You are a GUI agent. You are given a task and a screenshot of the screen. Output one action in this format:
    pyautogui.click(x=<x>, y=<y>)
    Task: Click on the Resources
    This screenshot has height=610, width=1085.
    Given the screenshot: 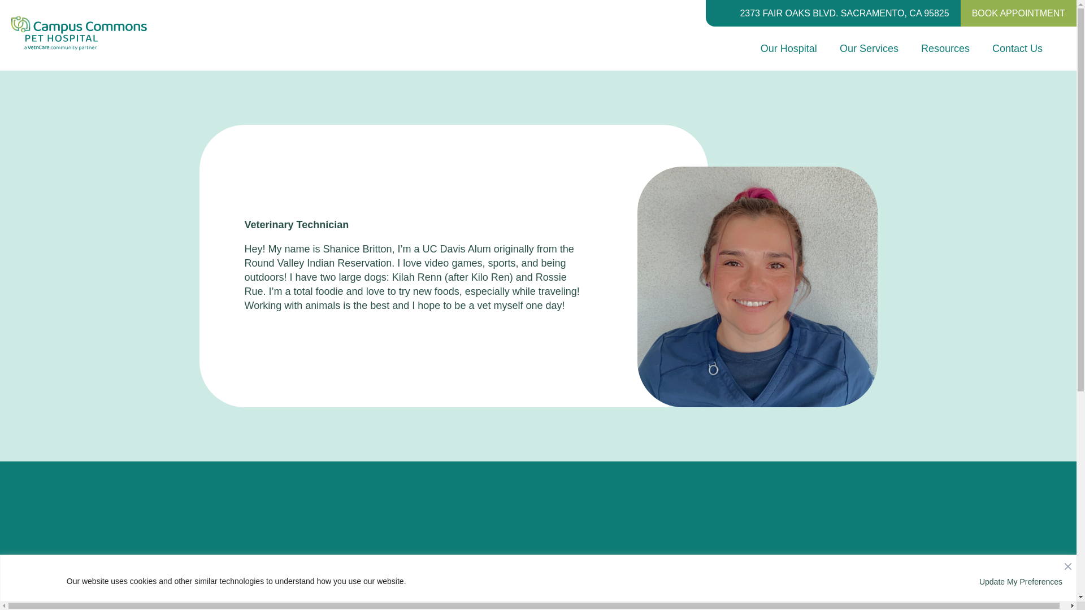 What is the action you would take?
    pyautogui.click(x=945, y=49)
    